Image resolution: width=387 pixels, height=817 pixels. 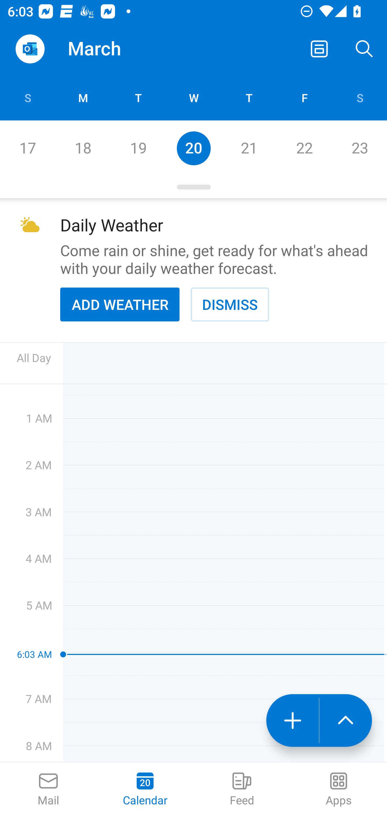 I want to click on DISMISS, so click(x=230, y=304).